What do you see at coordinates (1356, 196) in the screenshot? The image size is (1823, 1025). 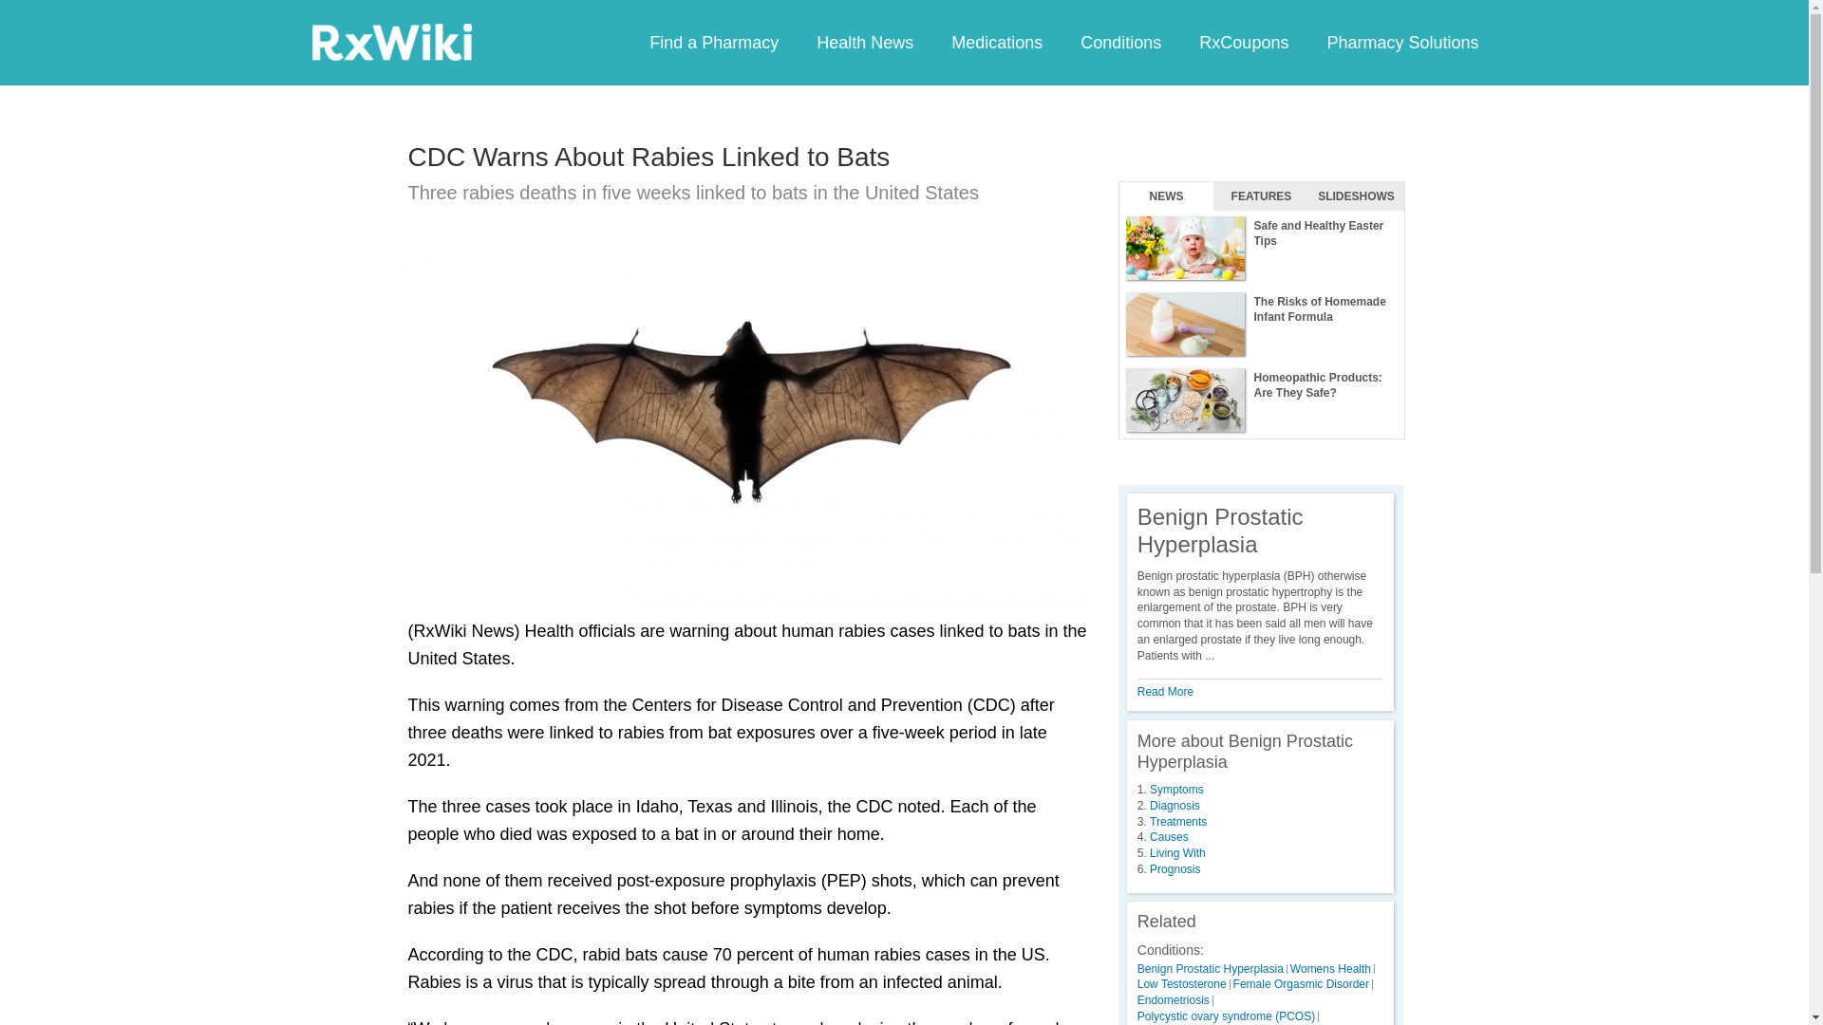 I see `SLIDESHOWS` at bounding box center [1356, 196].